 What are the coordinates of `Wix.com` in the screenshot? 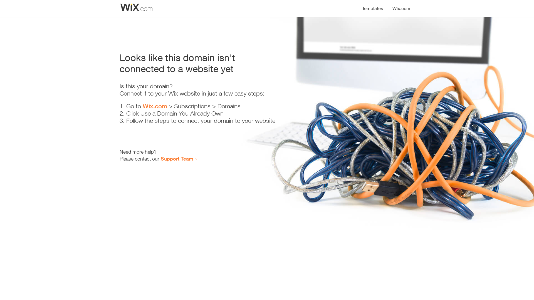 It's located at (155, 106).